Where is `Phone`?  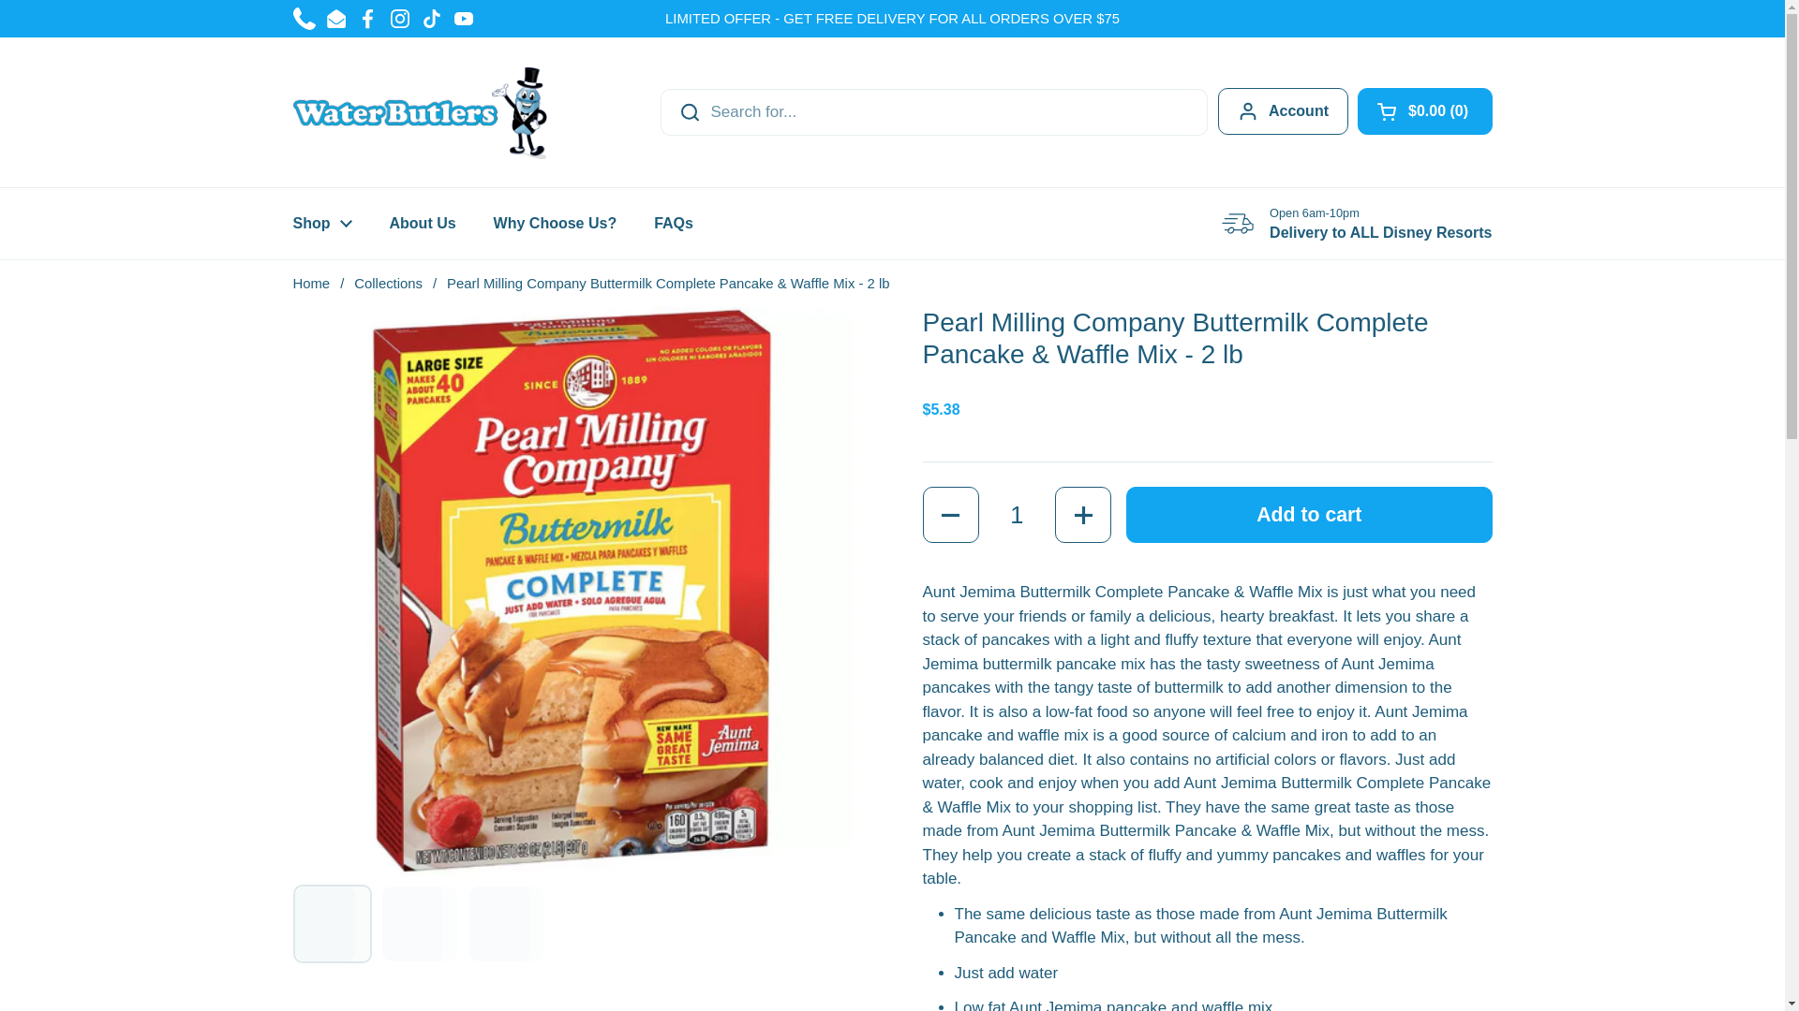
Phone is located at coordinates (304, 19).